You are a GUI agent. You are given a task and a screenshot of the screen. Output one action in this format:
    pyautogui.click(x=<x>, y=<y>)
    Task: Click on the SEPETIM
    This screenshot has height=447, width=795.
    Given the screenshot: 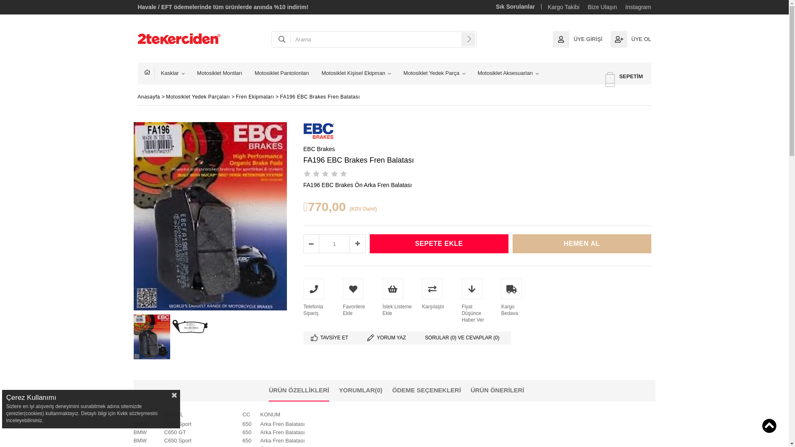 What is the action you would take?
    pyautogui.click(x=624, y=77)
    